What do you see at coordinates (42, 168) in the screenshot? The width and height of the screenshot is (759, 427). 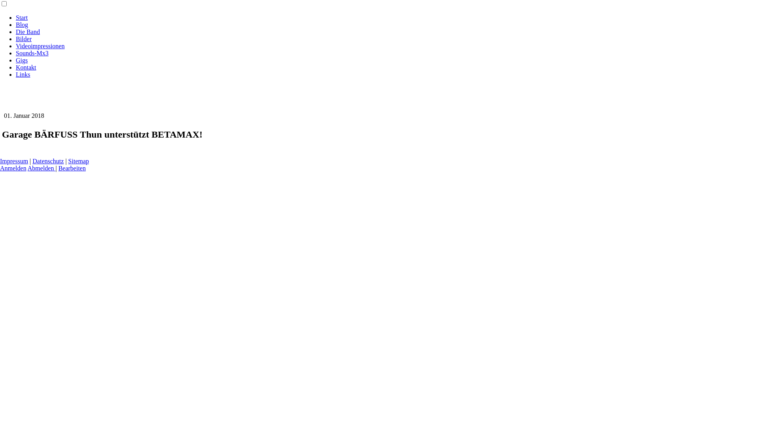 I see `Abmelden` at bounding box center [42, 168].